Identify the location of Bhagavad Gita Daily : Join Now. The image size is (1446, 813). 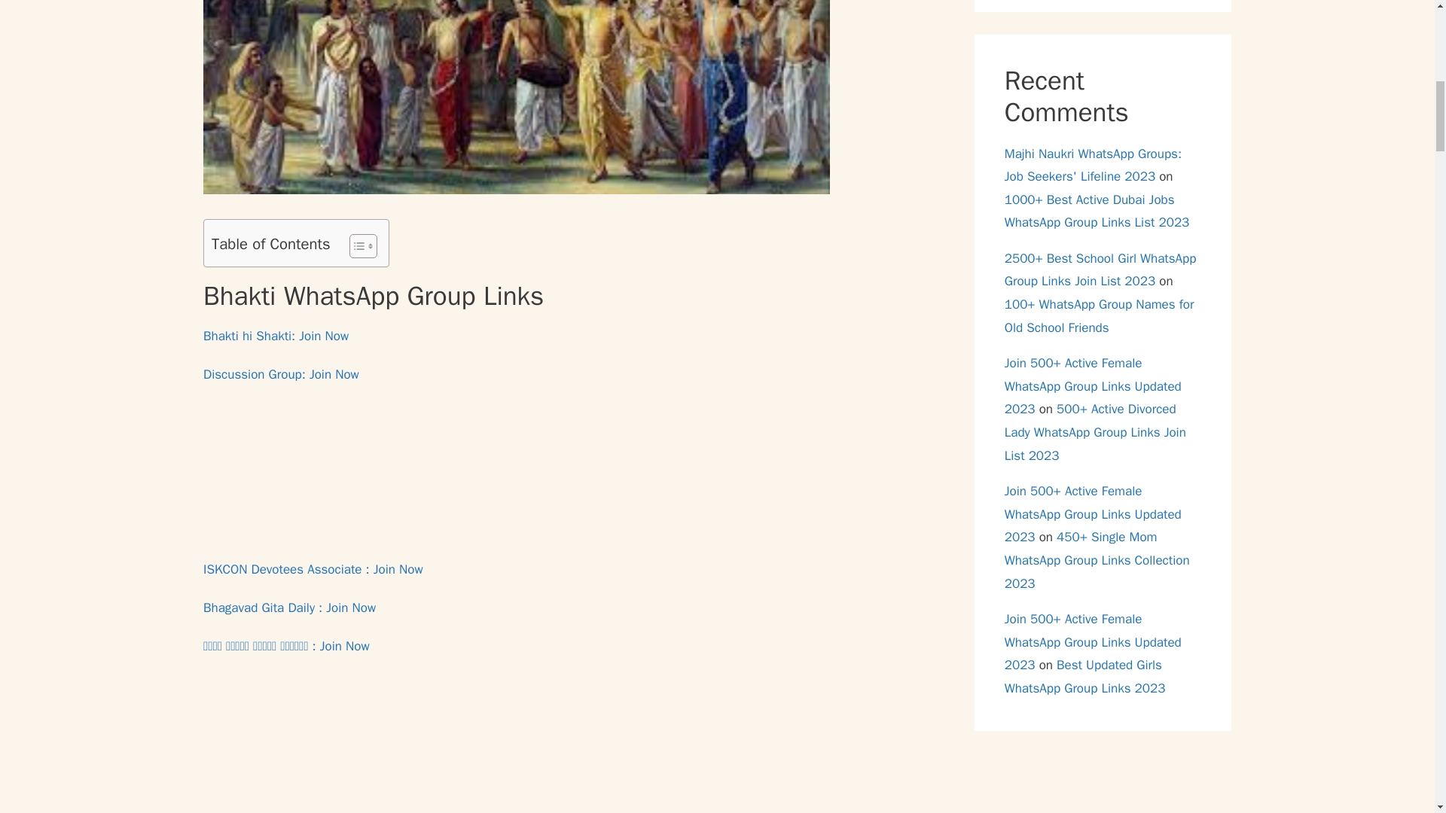
(289, 607).